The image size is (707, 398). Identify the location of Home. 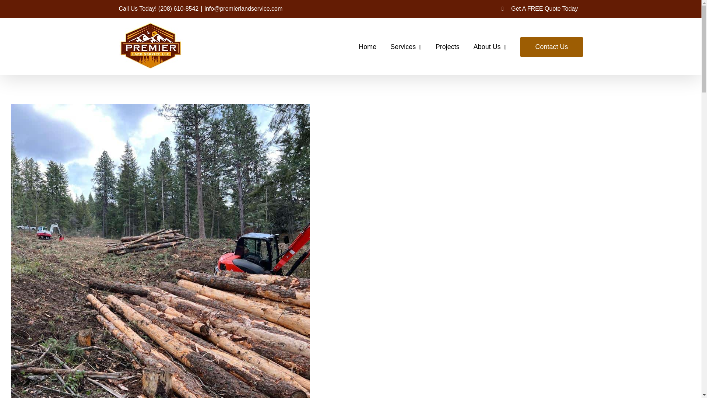
(367, 46).